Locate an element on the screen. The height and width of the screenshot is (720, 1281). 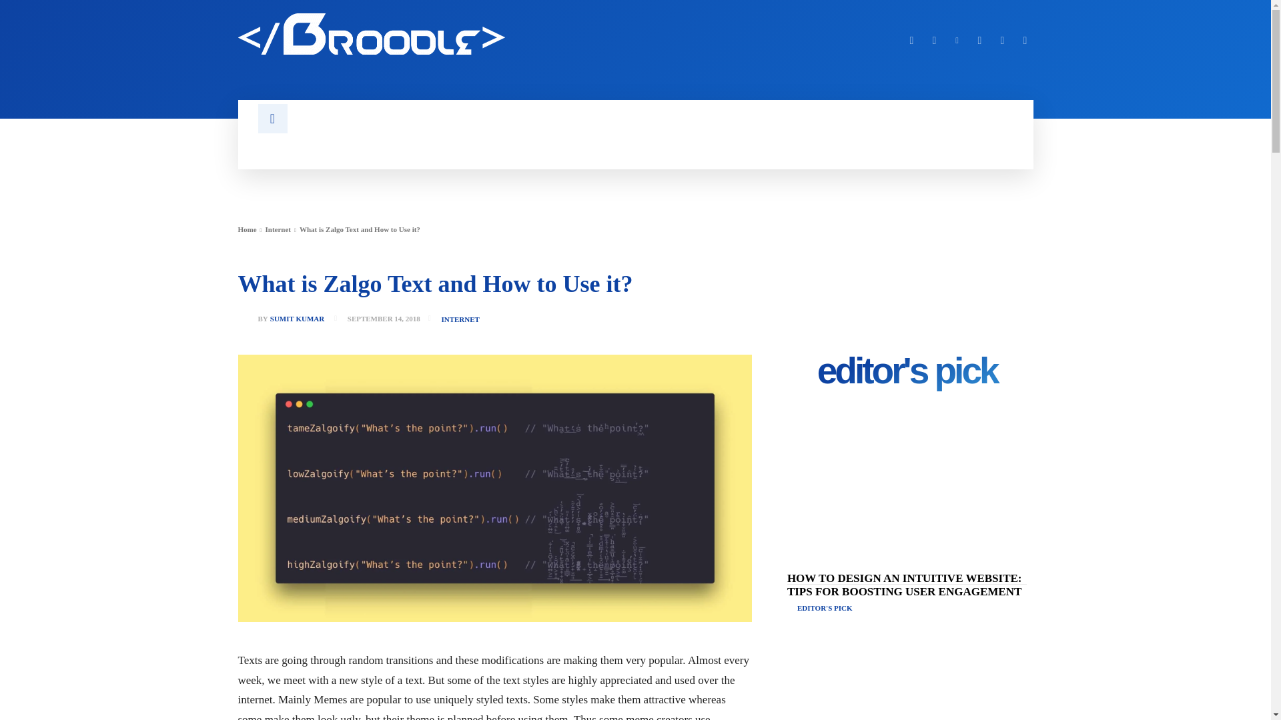
Tumblr is located at coordinates (979, 40).